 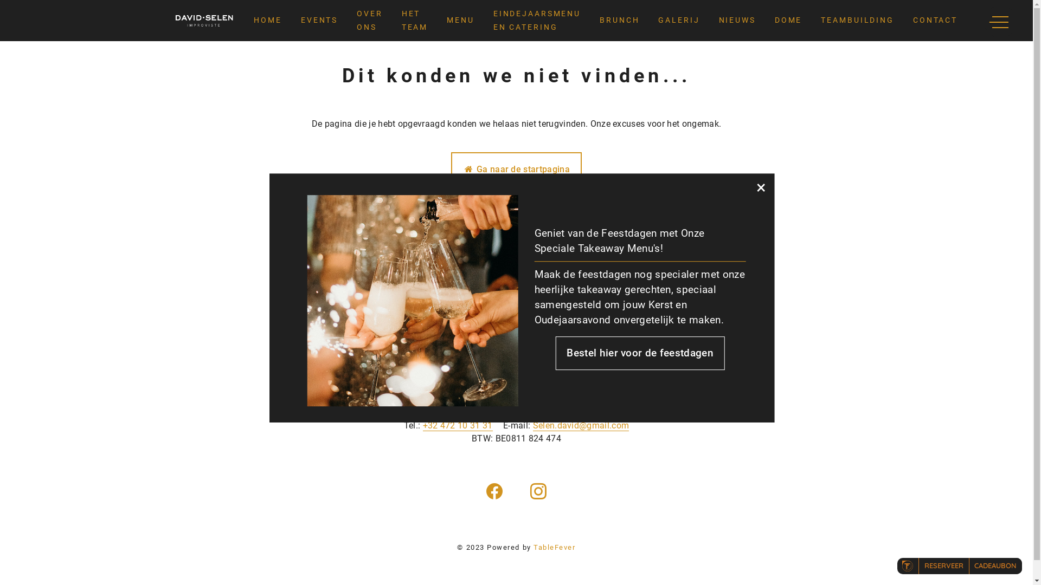 I want to click on TEAMBUILDING, so click(x=858, y=21).